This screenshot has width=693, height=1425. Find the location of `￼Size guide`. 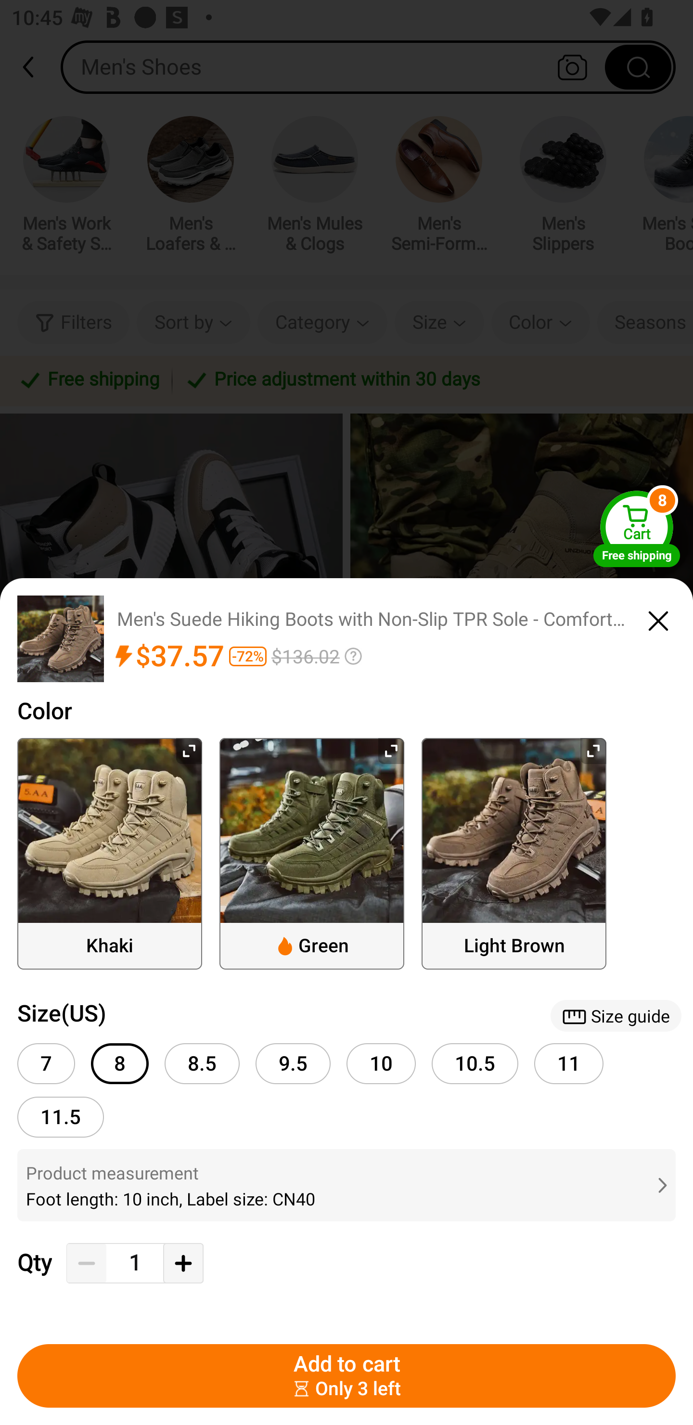

￼Size guide is located at coordinates (616, 1016).